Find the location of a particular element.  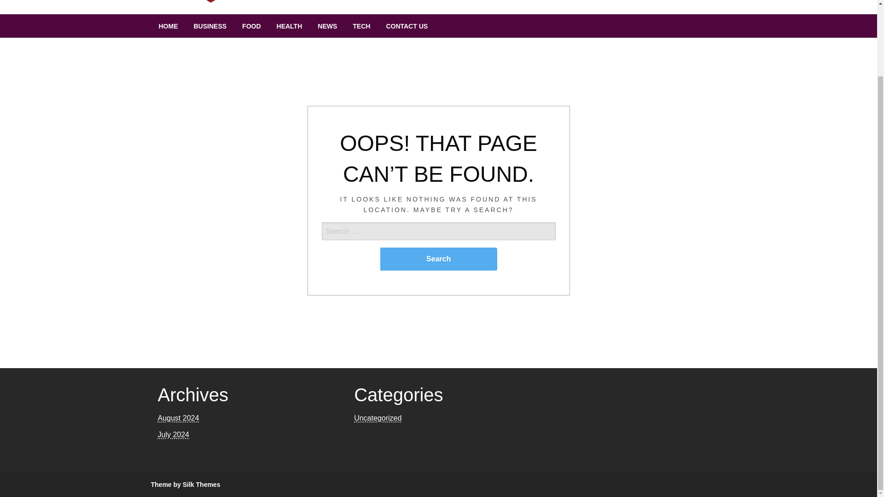

Search is located at coordinates (438, 259).